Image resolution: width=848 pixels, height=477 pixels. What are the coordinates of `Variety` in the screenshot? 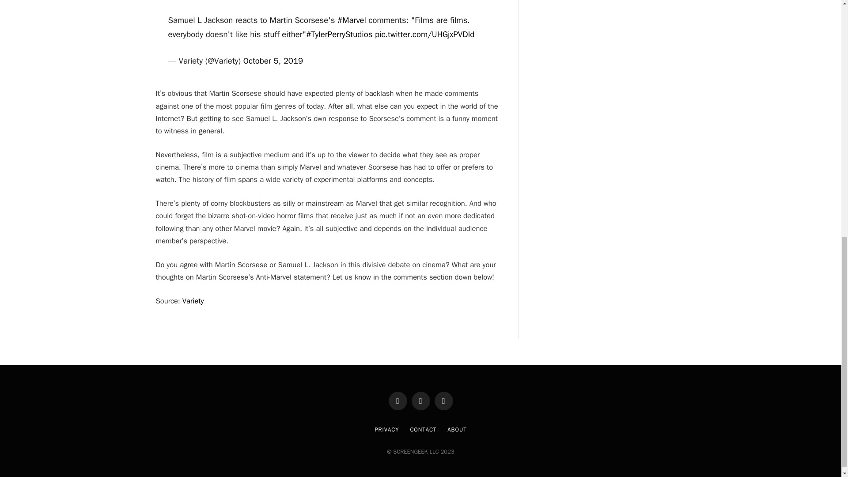 It's located at (193, 301).